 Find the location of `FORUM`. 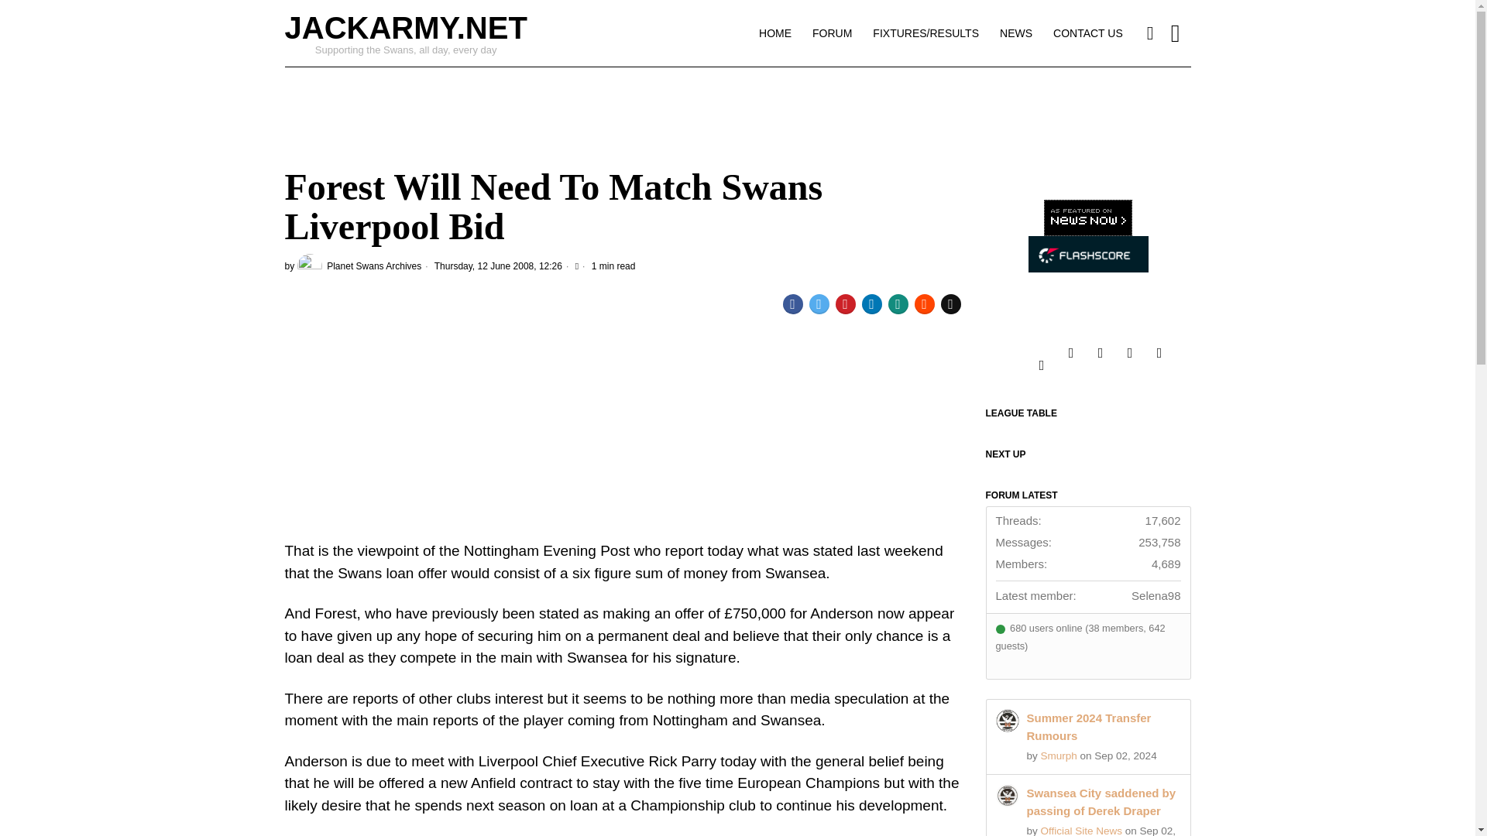

FORUM is located at coordinates (833, 33).